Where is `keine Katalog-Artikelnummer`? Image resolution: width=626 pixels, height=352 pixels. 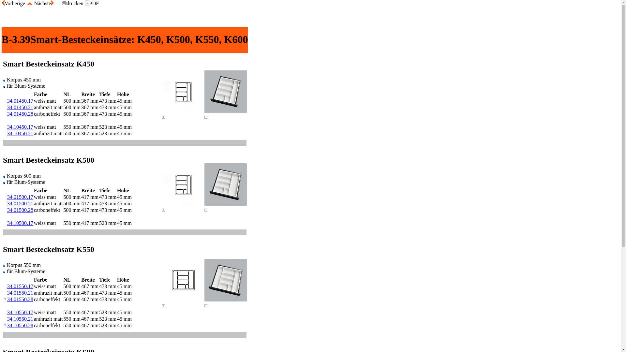
keine Katalog-Artikelnummer is located at coordinates (5, 326).